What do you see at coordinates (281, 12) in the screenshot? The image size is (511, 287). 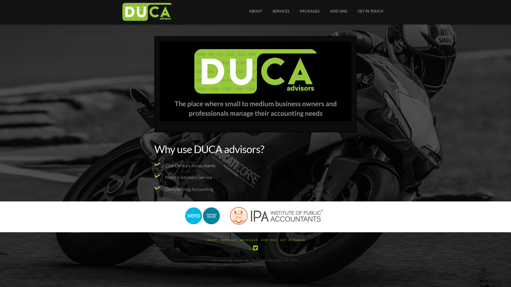 I see `SERVICES` at bounding box center [281, 12].